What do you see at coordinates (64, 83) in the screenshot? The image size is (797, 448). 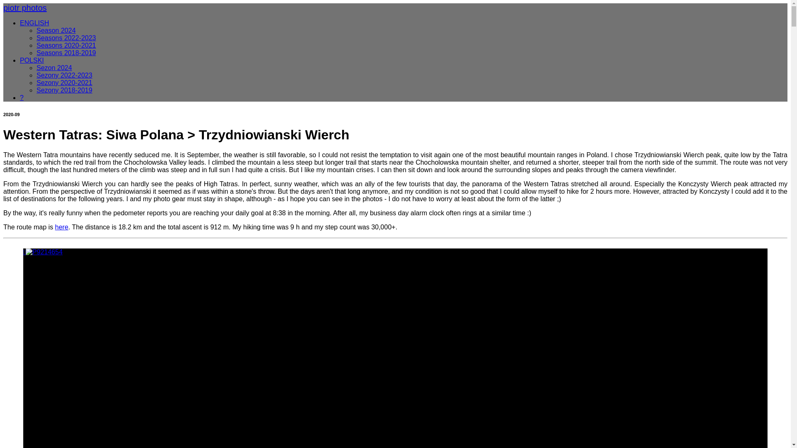 I see `Sezony 2020-2021` at bounding box center [64, 83].